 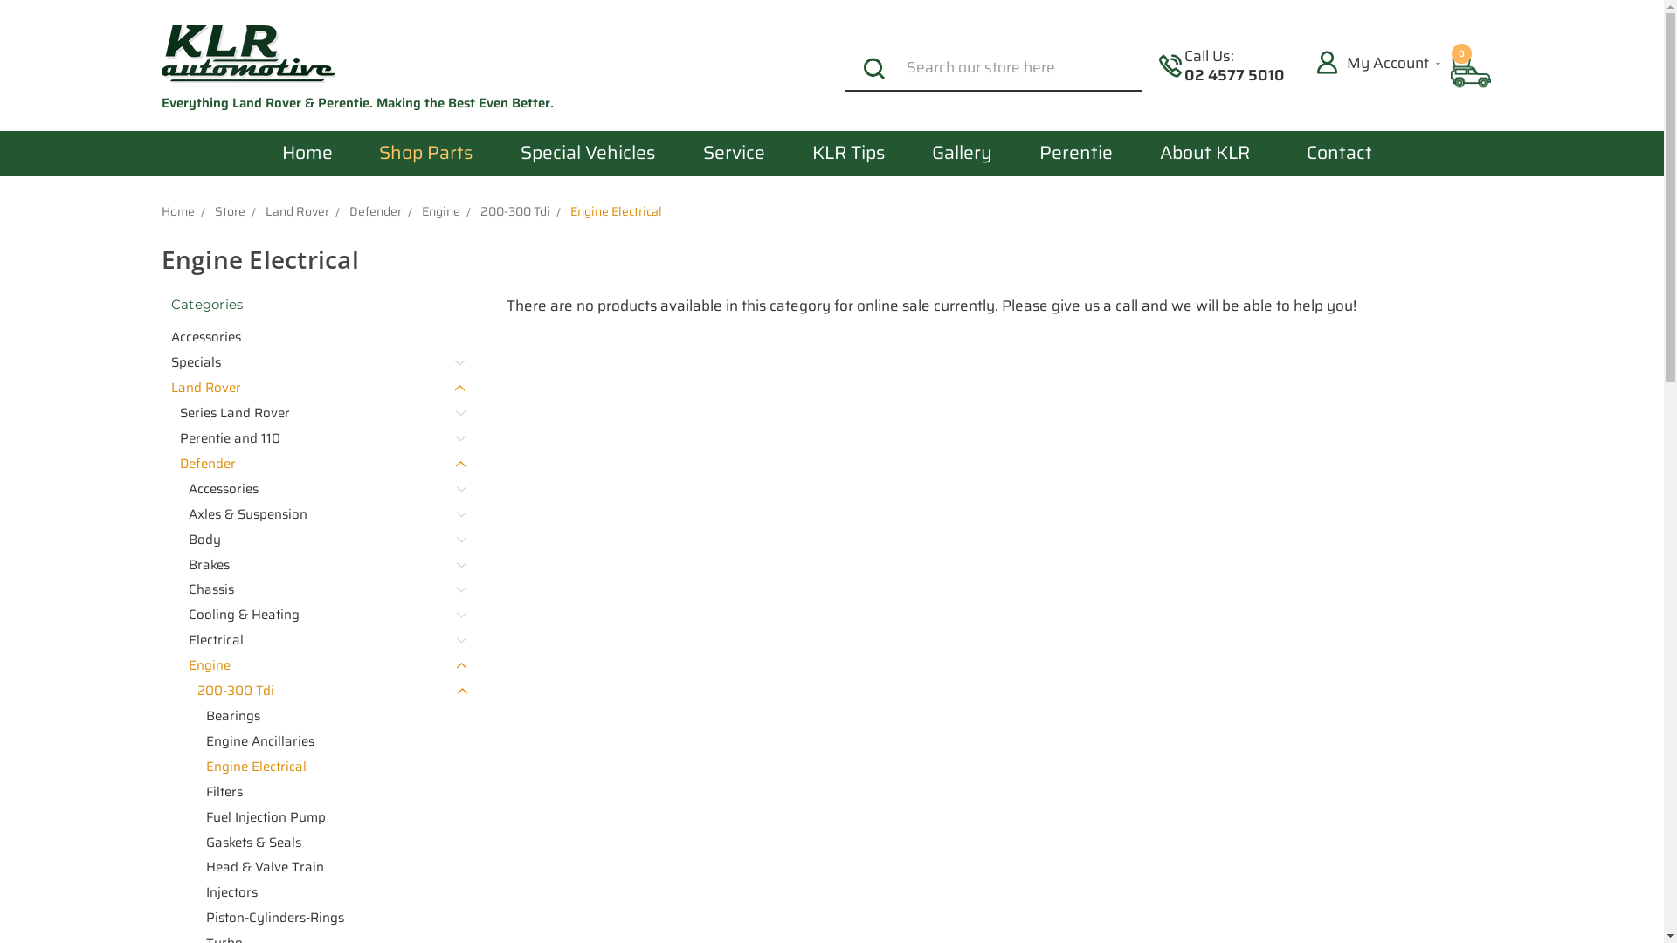 What do you see at coordinates (248, 54) in the screenshot?
I see `KLR Automotive` at bounding box center [248, 54].